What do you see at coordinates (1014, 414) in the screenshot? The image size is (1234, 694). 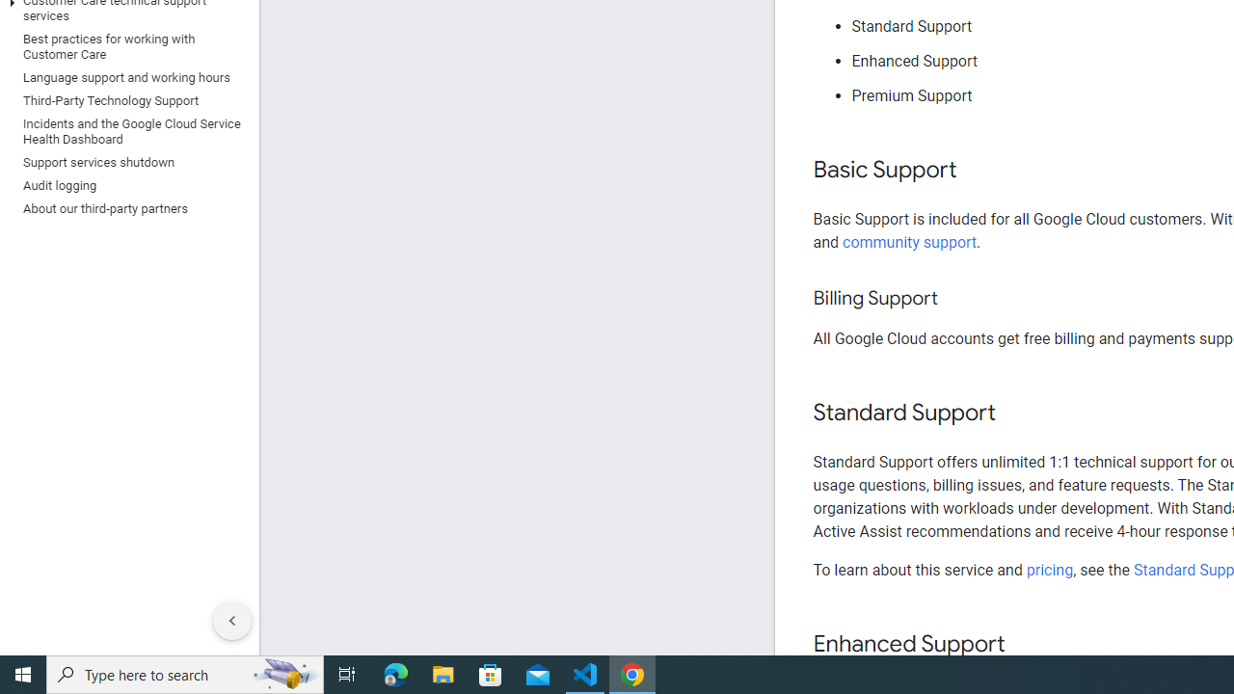 I see `Copy link to this section: Standard Support` at bounding box center [1014, 414].